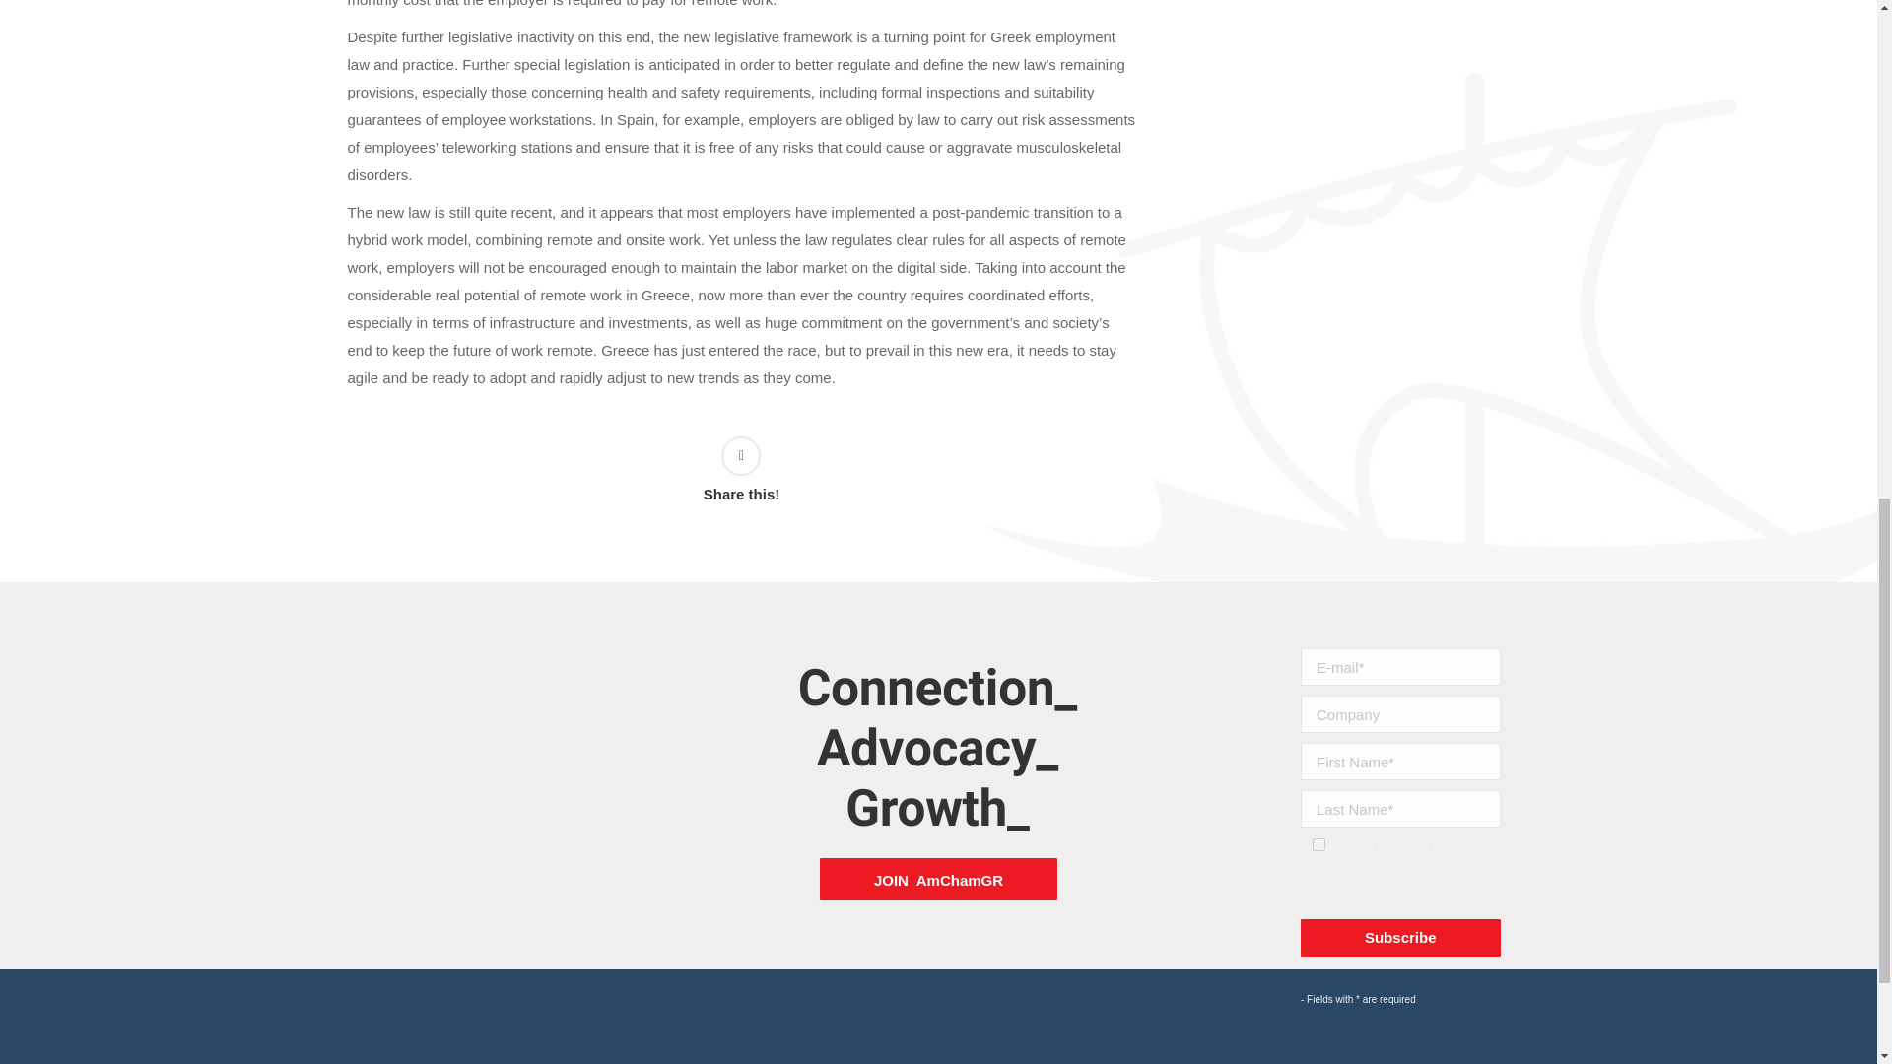 The width and height of the screenshot is (1892, 1064). What do you see at coordinates (1400, 938) in the screenshot?
I see `Subscribe` at bounding box center [1400, 938].